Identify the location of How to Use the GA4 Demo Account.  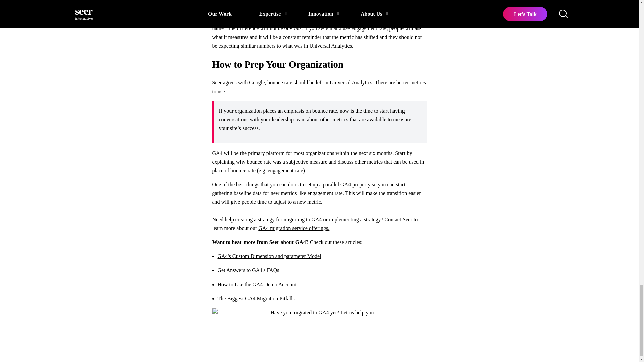
(257, 284).